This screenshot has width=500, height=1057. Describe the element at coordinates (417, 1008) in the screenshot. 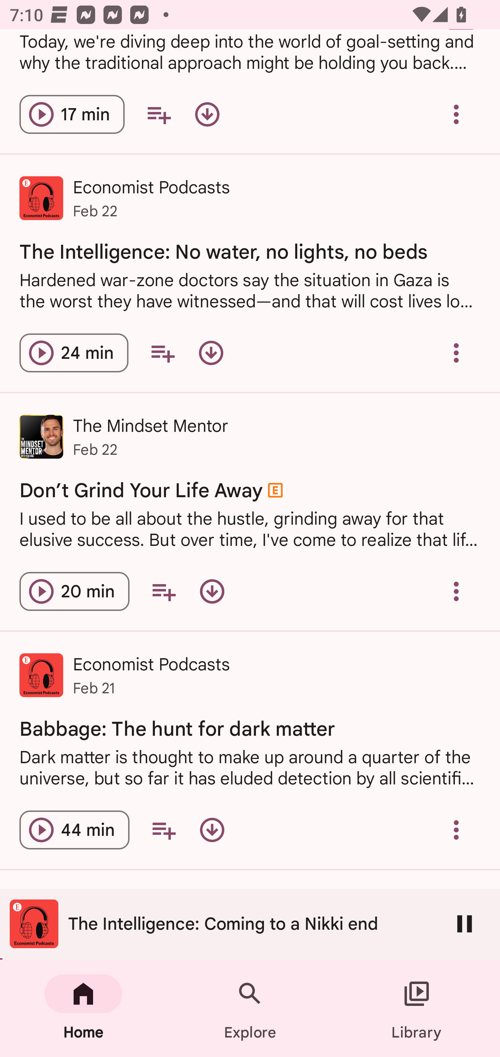

I see `Library` at that location.